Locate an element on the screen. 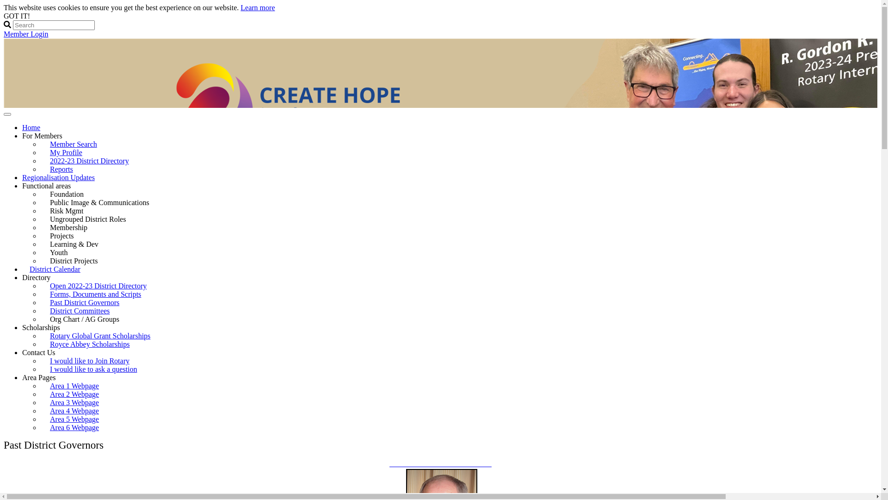  Contact Us is located at coordinates (39, 352).